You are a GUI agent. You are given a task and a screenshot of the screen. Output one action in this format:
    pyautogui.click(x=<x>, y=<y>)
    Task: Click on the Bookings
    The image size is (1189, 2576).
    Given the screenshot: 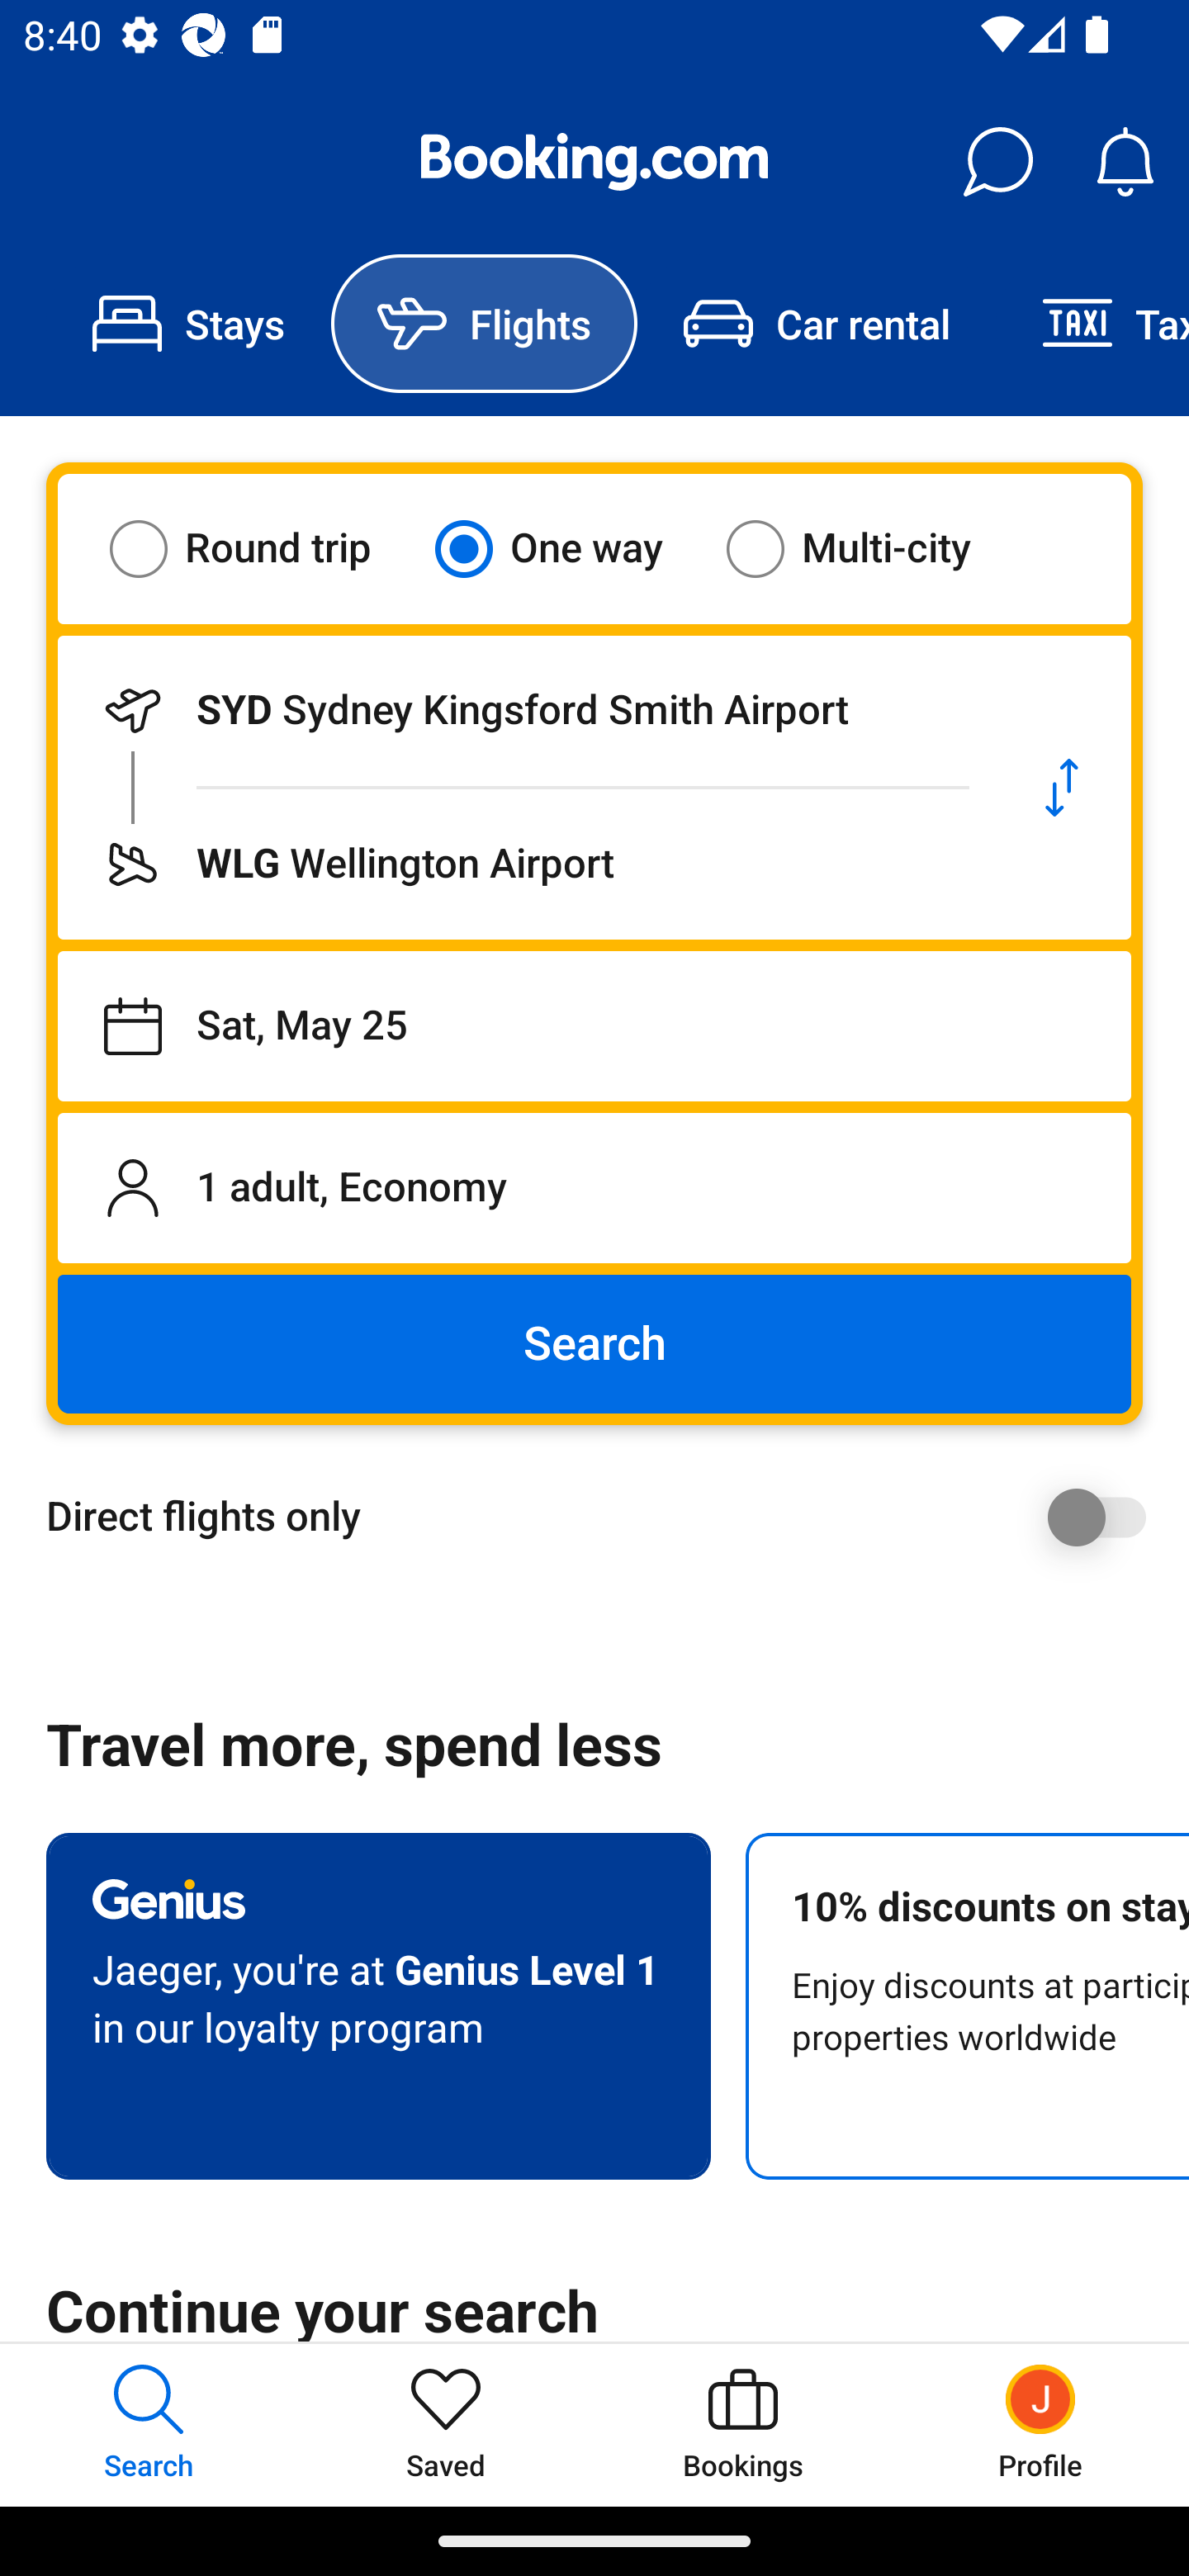 What is the action you would take?
    pyautogui.click(x=743, y=2424)
    